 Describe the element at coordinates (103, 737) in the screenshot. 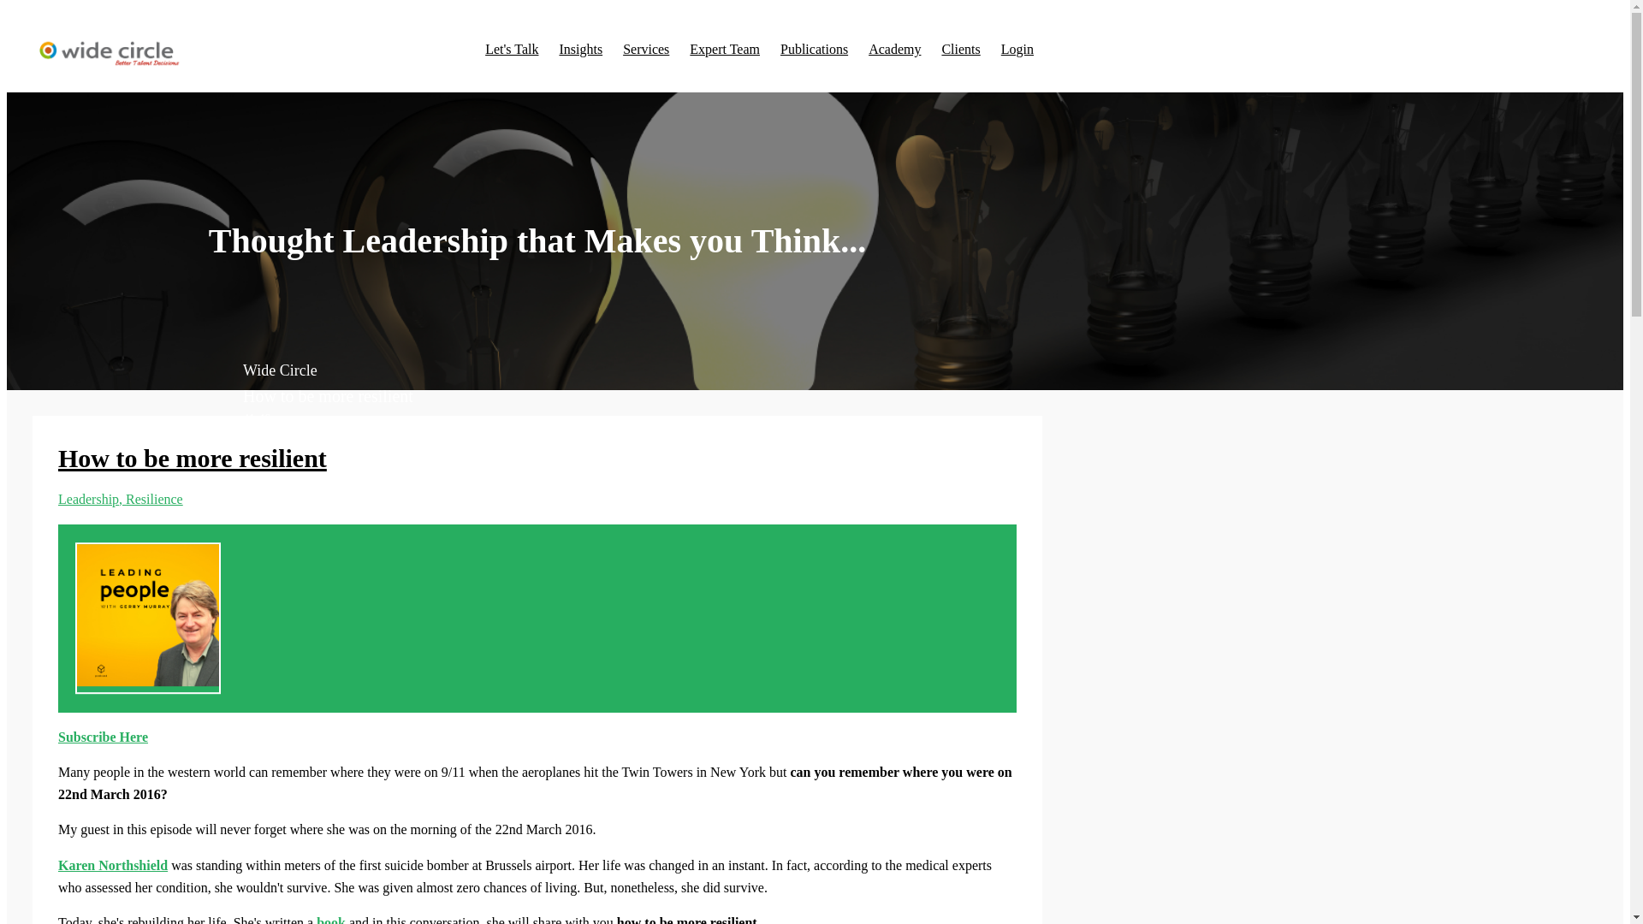

I see `Subscribe Here` at that location.